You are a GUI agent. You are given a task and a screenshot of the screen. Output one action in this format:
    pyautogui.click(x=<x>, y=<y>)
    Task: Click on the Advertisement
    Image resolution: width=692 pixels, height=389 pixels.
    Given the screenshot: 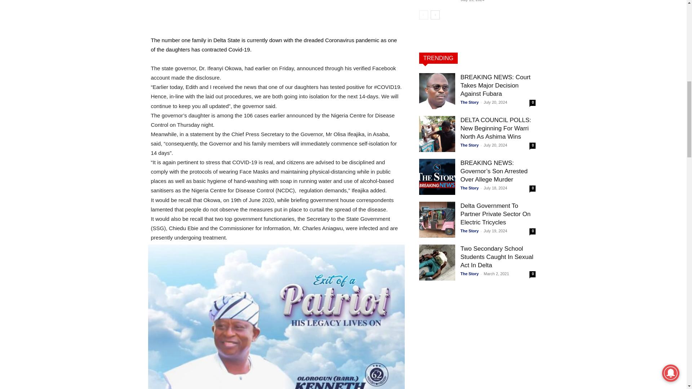 What is the action you would take?
    pyautogui.click(x=276, y=16)
    